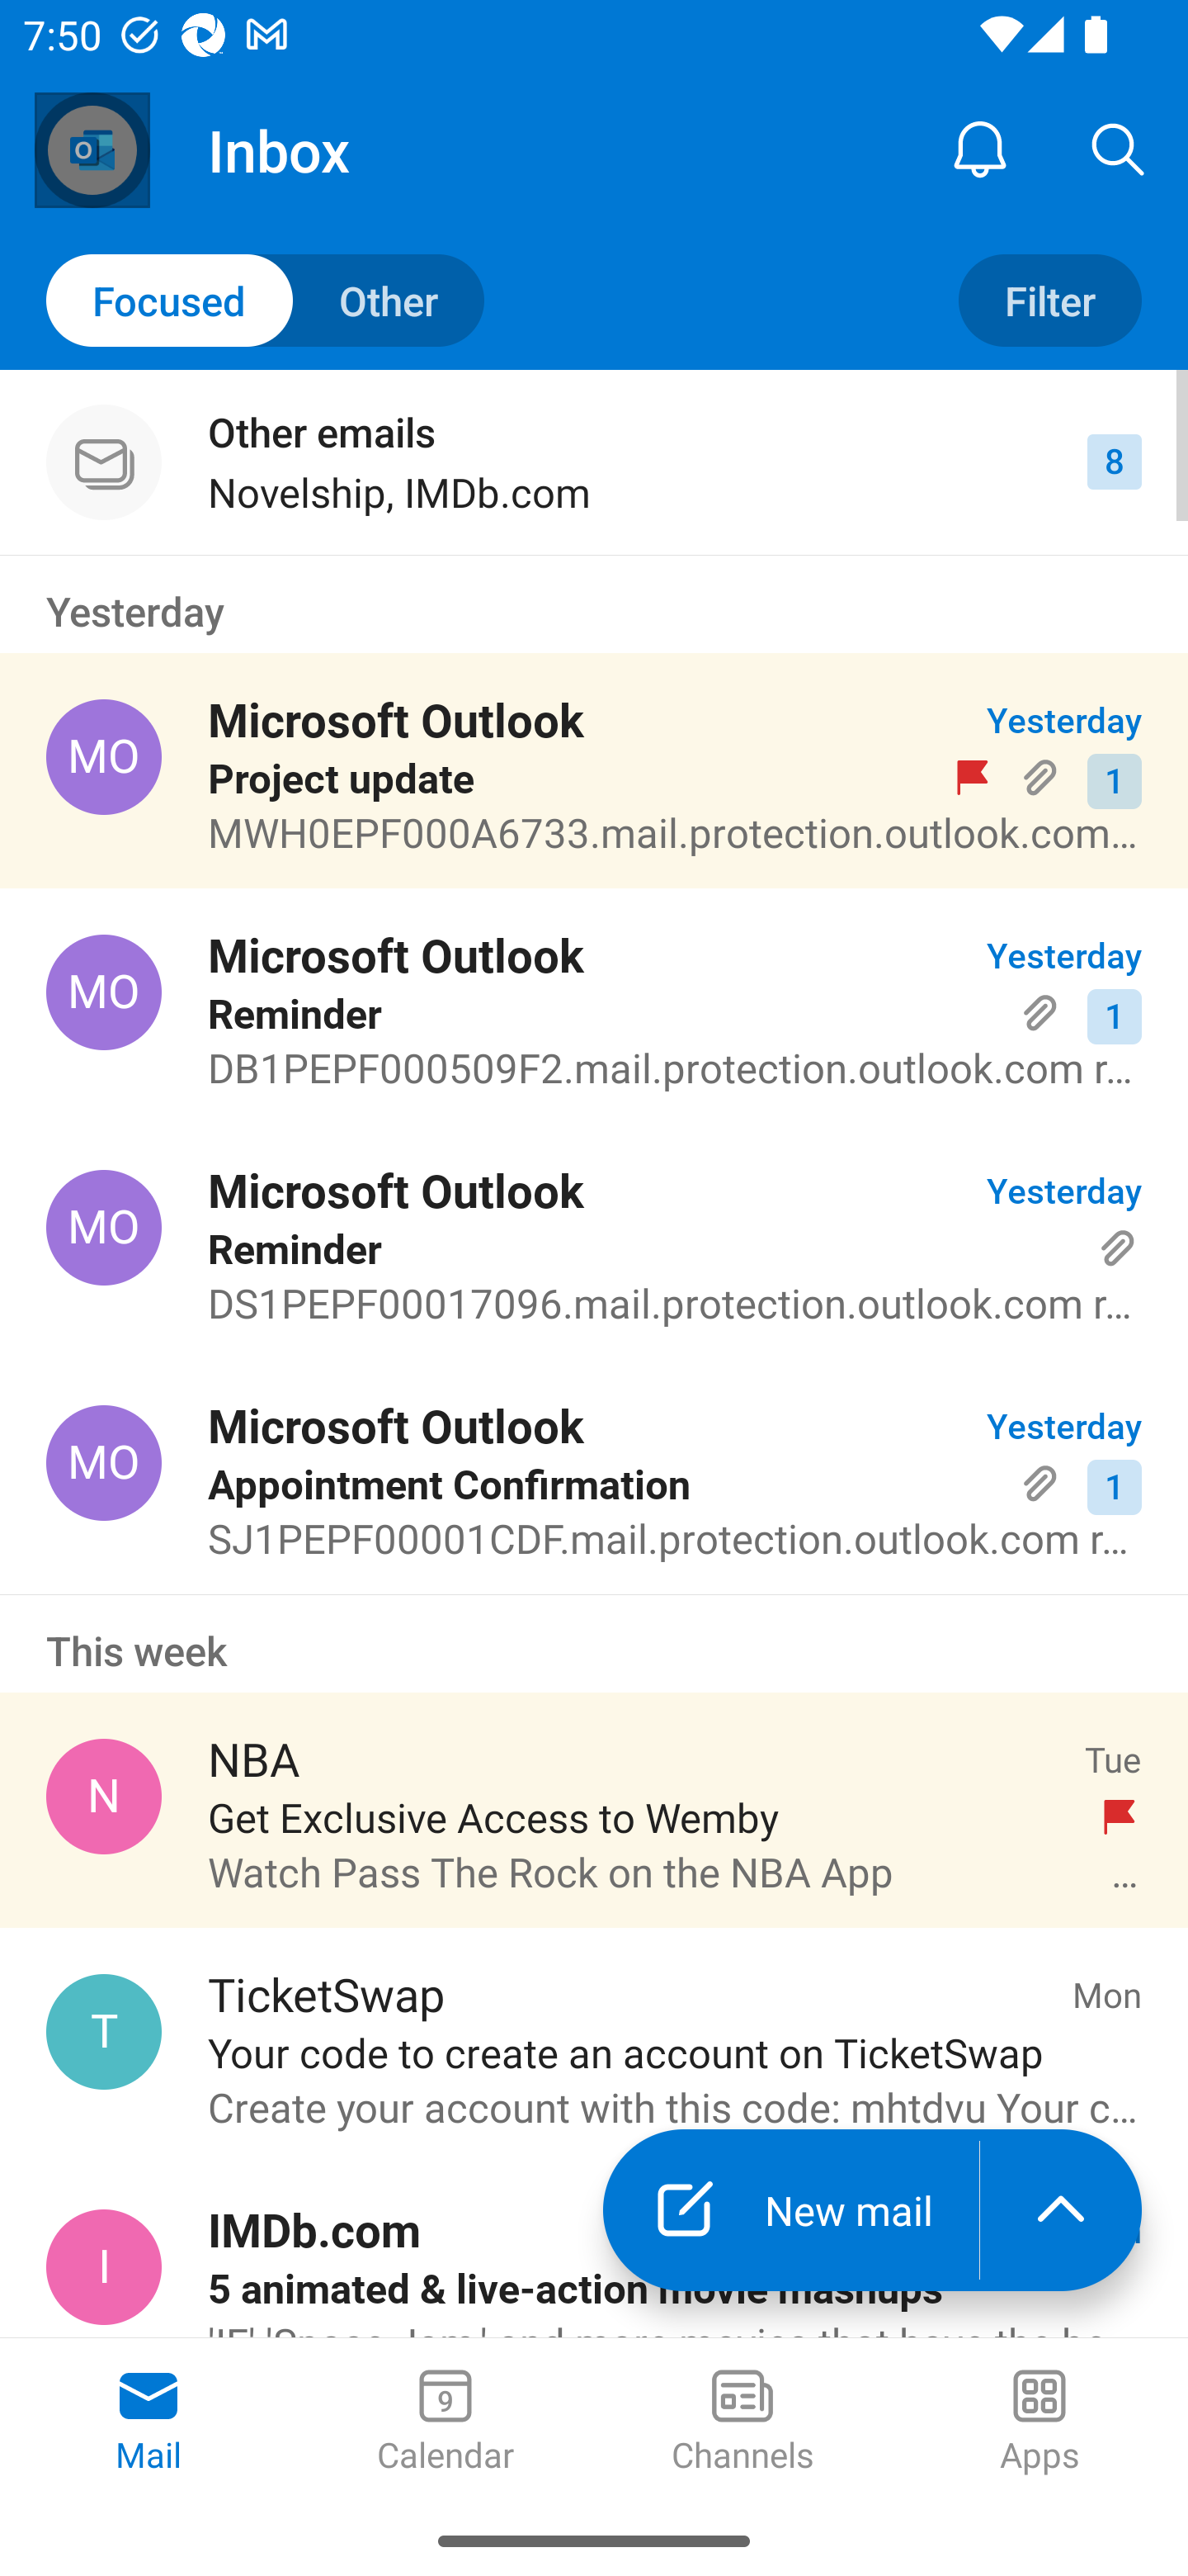  What do you see at coordinates (104, 2267) in the screenshot?
I see `IMDb.com, do-not-reply@imdb.com` at bounding box center [104, 2267].